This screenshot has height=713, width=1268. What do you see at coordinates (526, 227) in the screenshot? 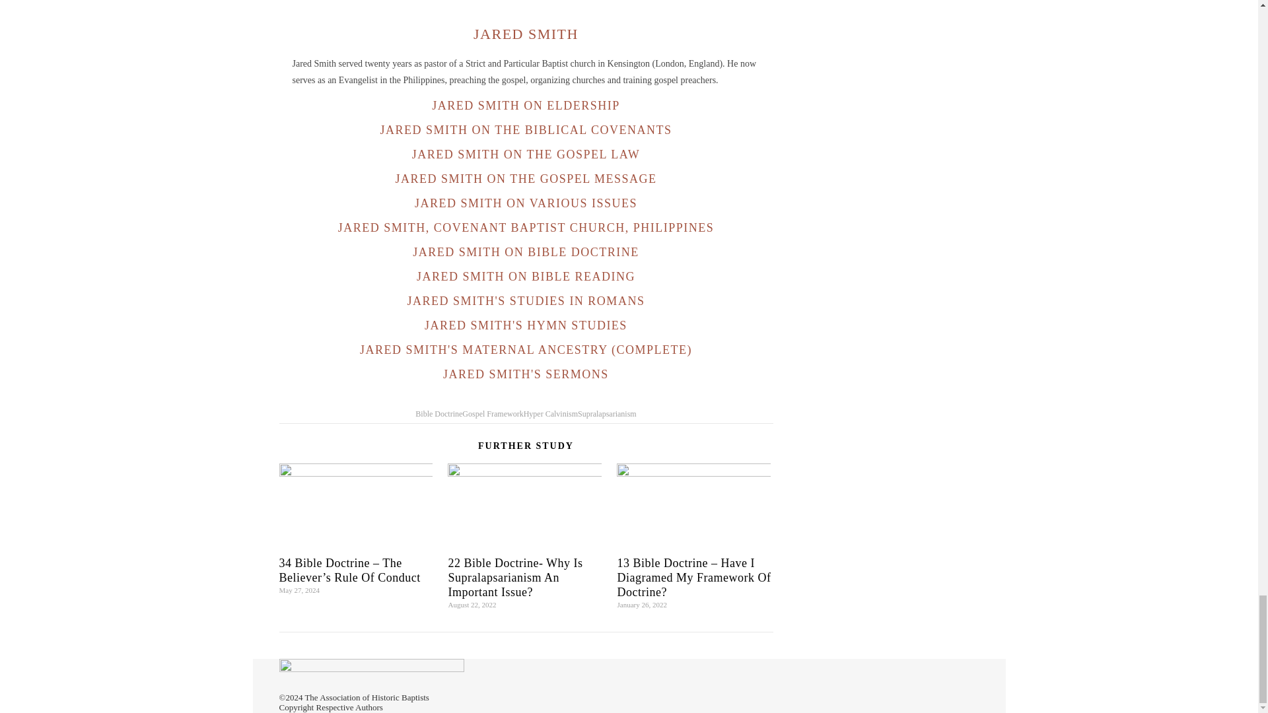
I see `JARED SMITH, COVENANT BAPTIST CHURCH, PHILIPPINES` at bounding box center [526, 227].